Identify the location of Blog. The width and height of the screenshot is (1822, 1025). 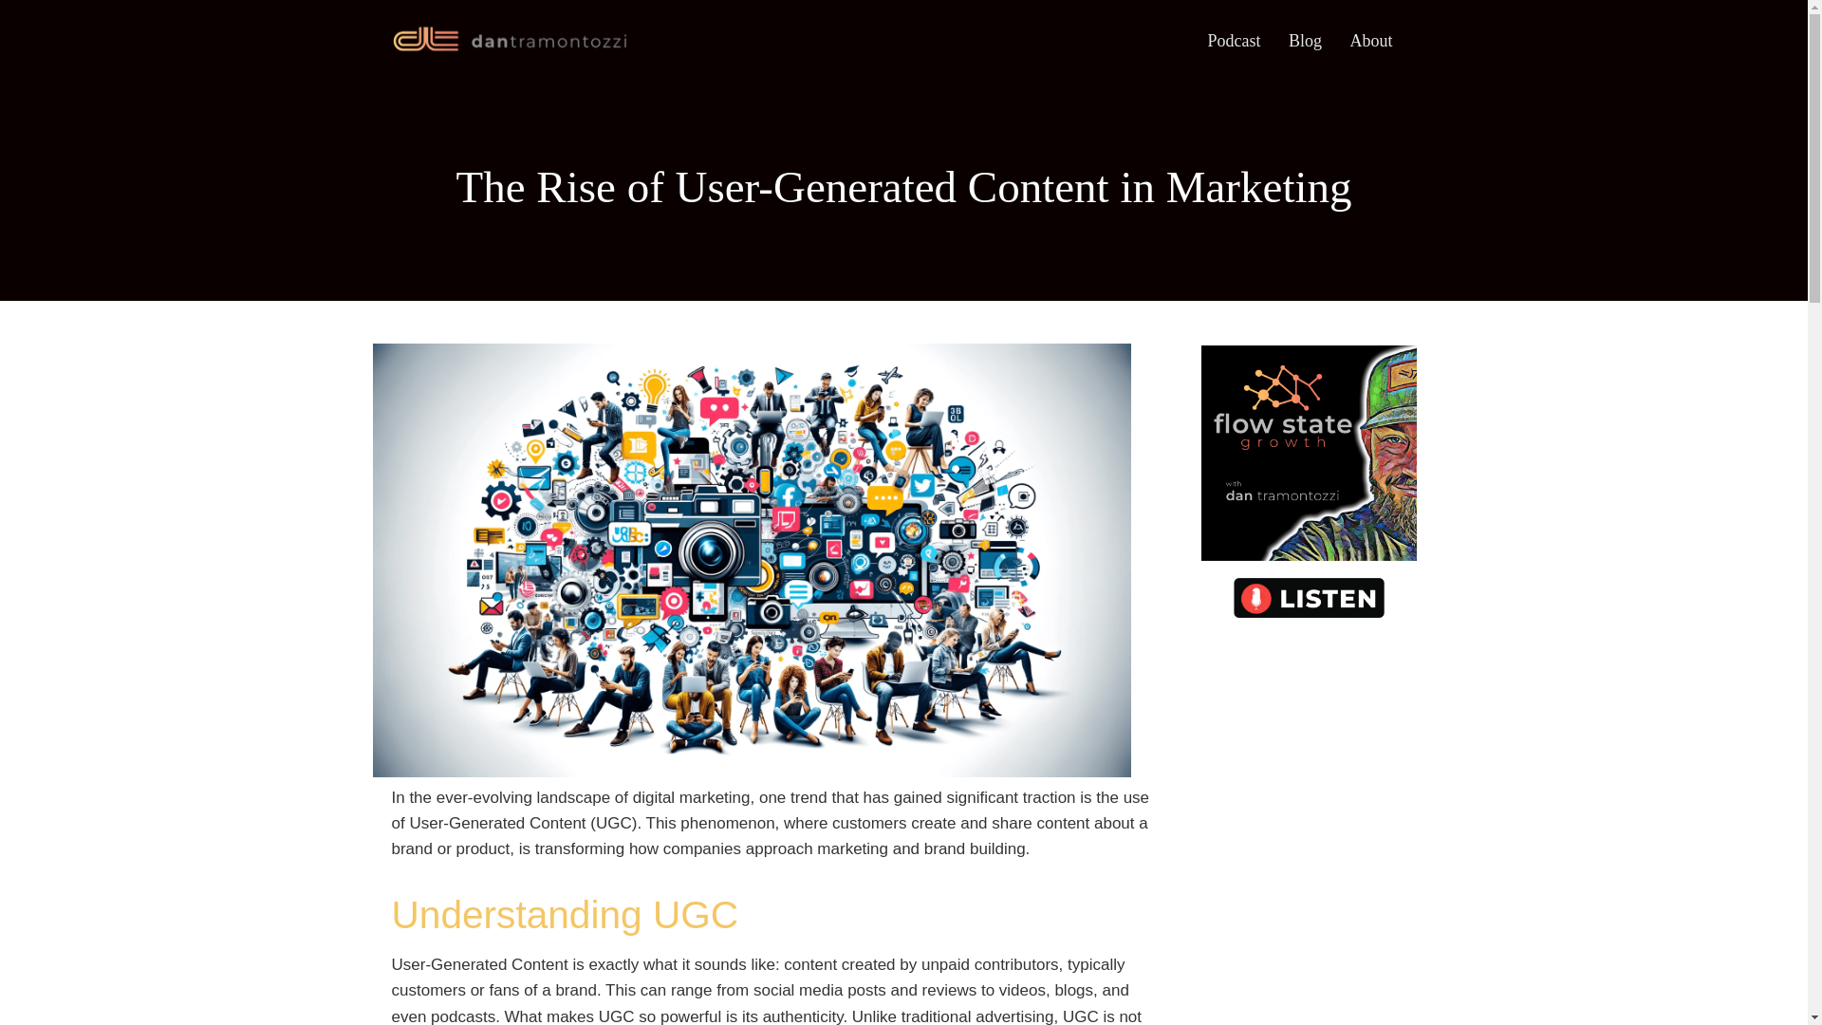
(1305, 42).